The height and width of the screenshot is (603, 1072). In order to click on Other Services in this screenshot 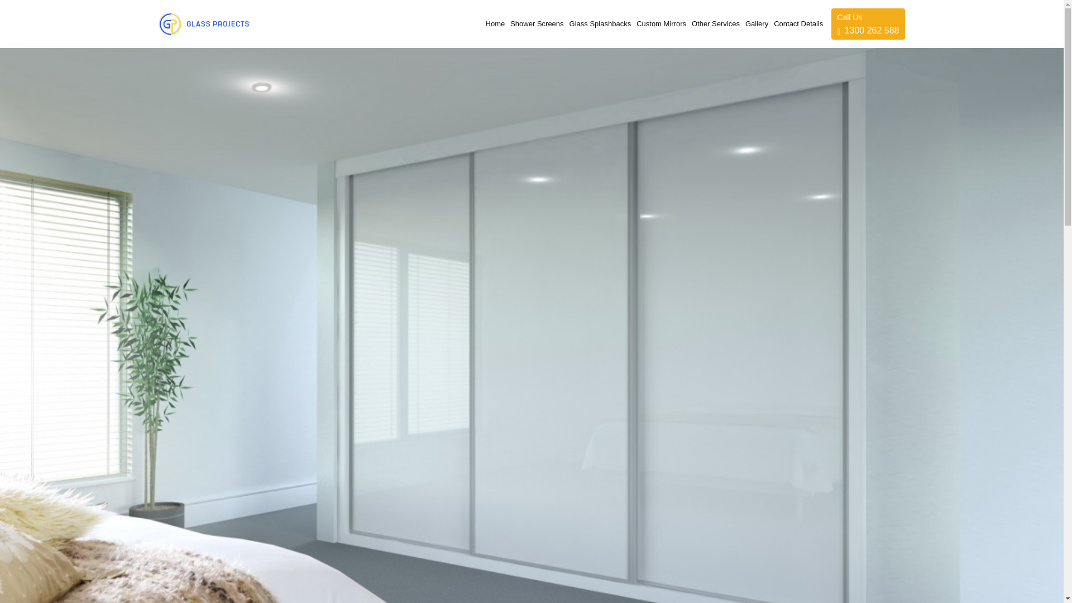, I will do `click(868, 24)`.